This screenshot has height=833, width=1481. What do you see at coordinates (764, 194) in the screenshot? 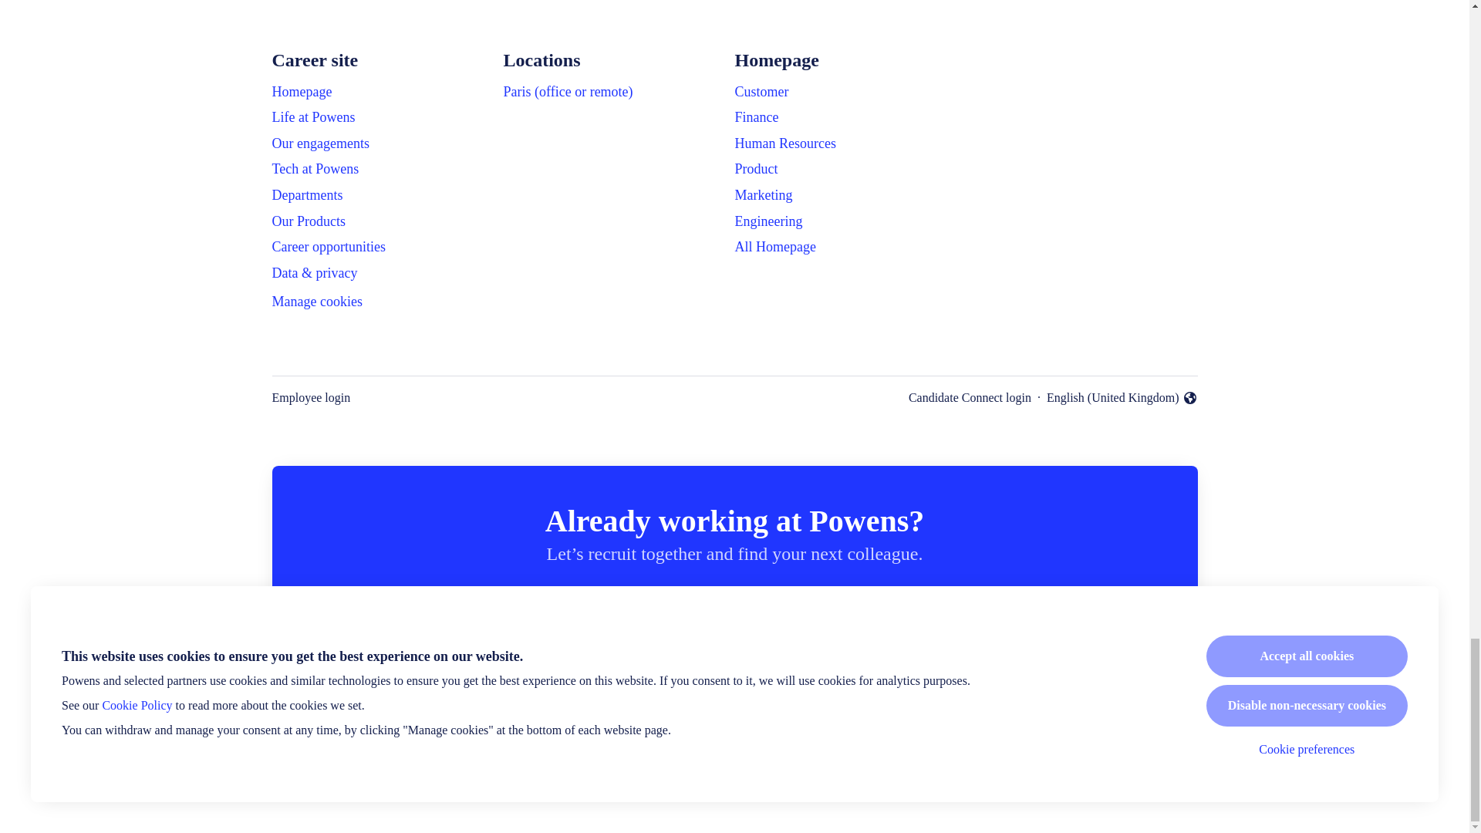
I see `Marketing` at bounding box center [764, 194].